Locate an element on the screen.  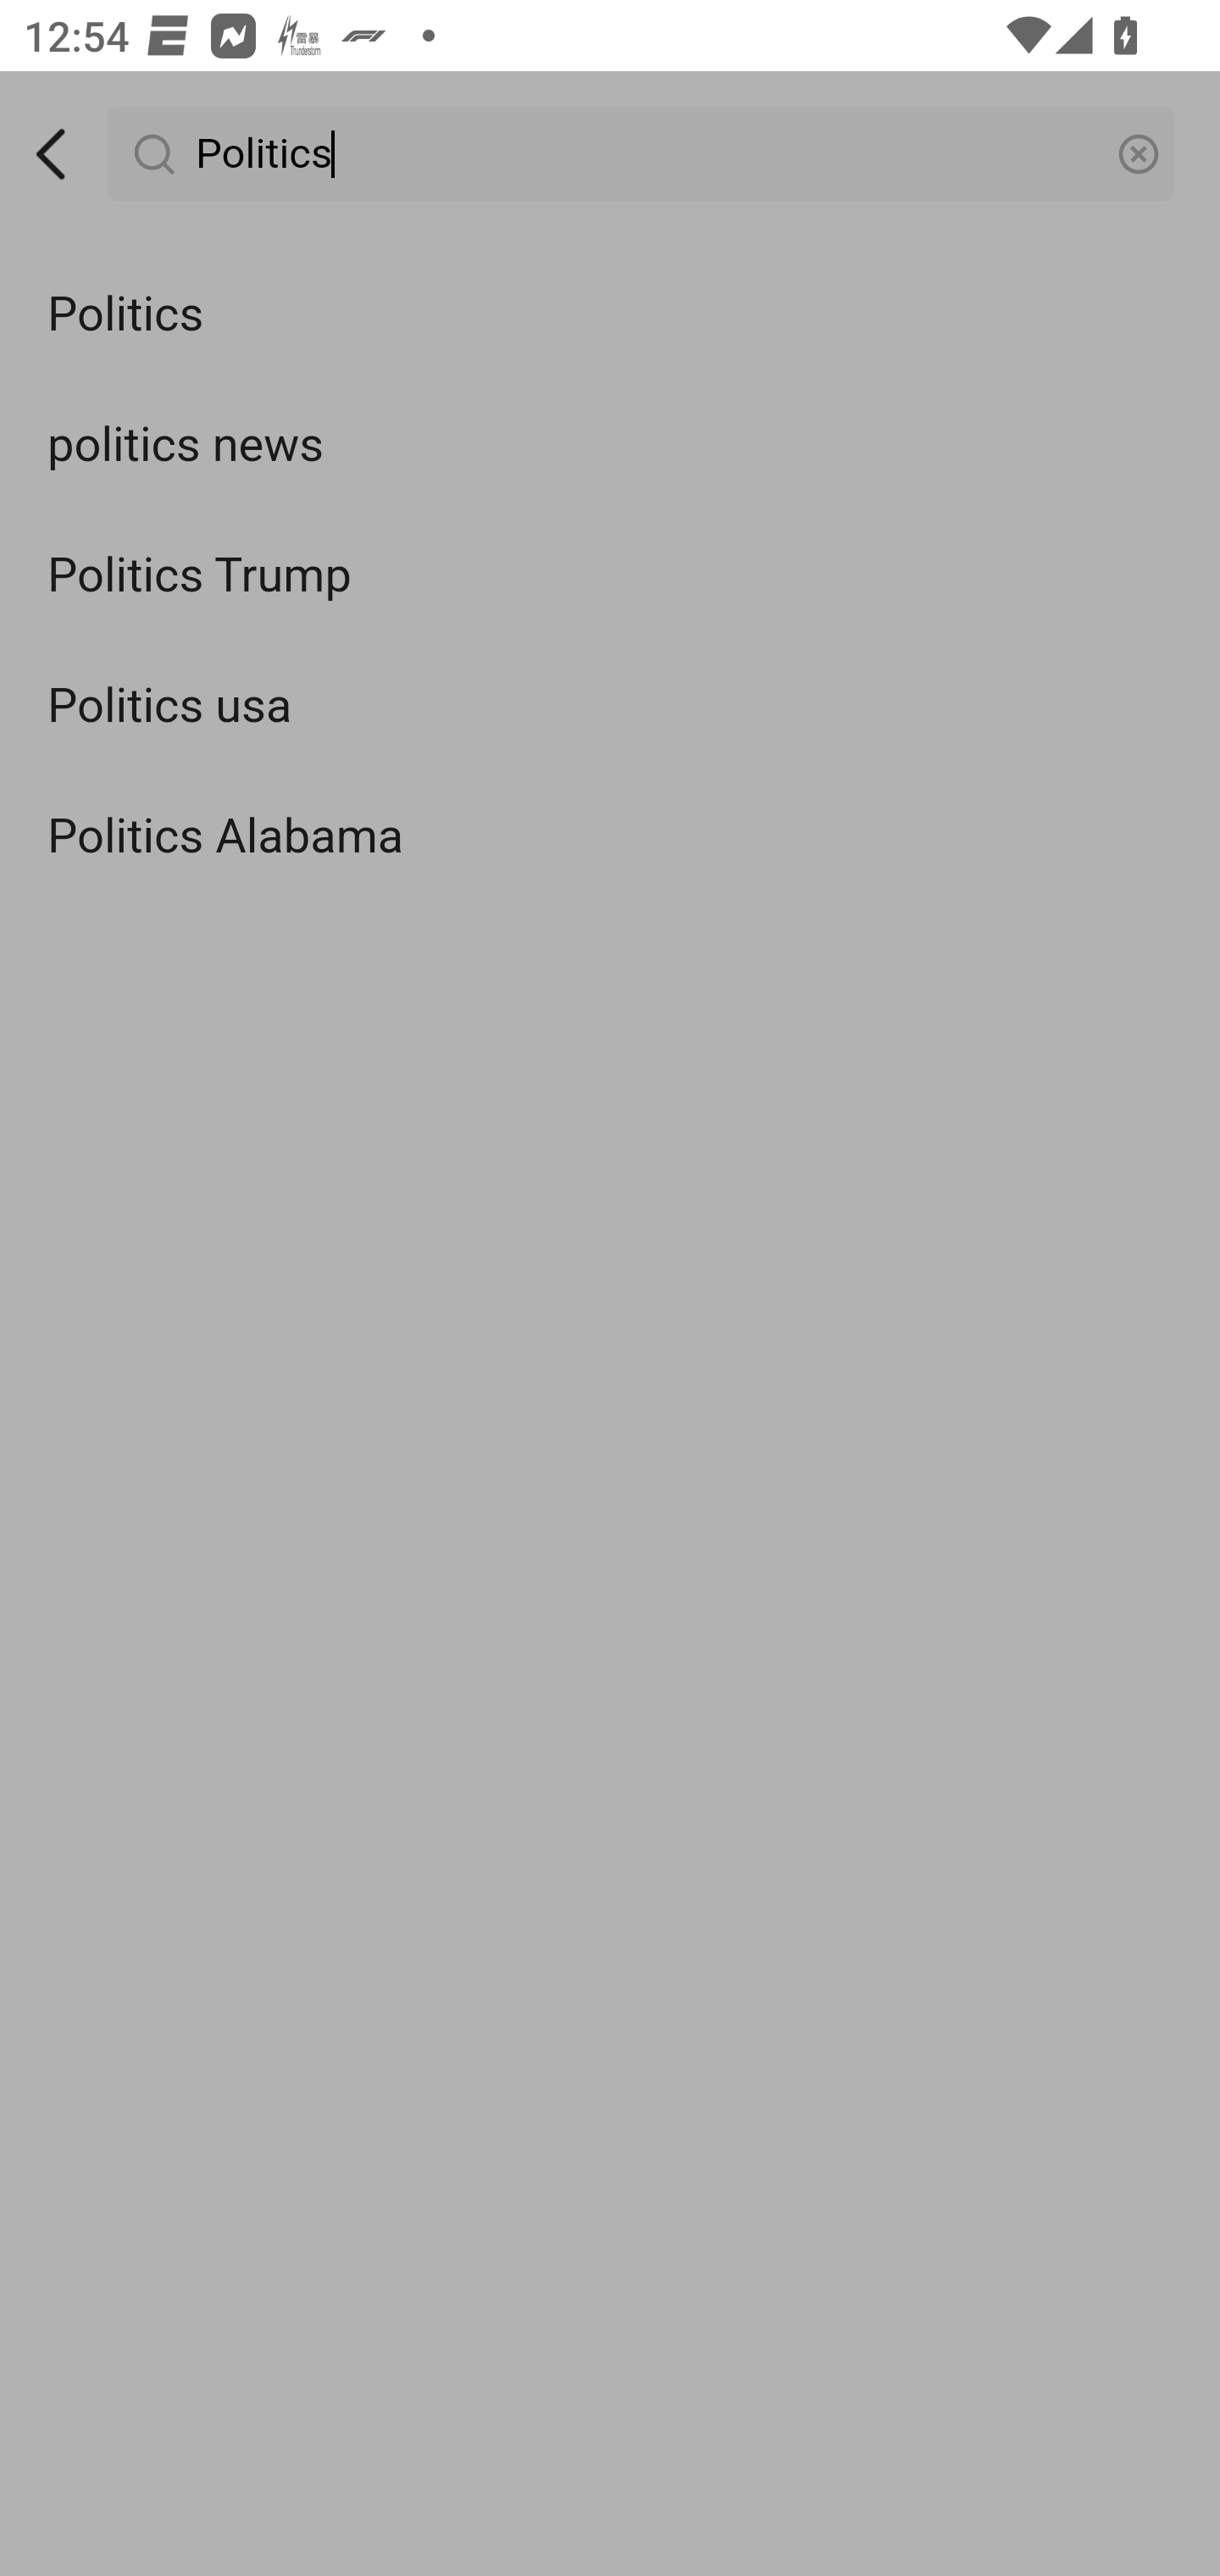
Politics is located at coordinates (610, 315).